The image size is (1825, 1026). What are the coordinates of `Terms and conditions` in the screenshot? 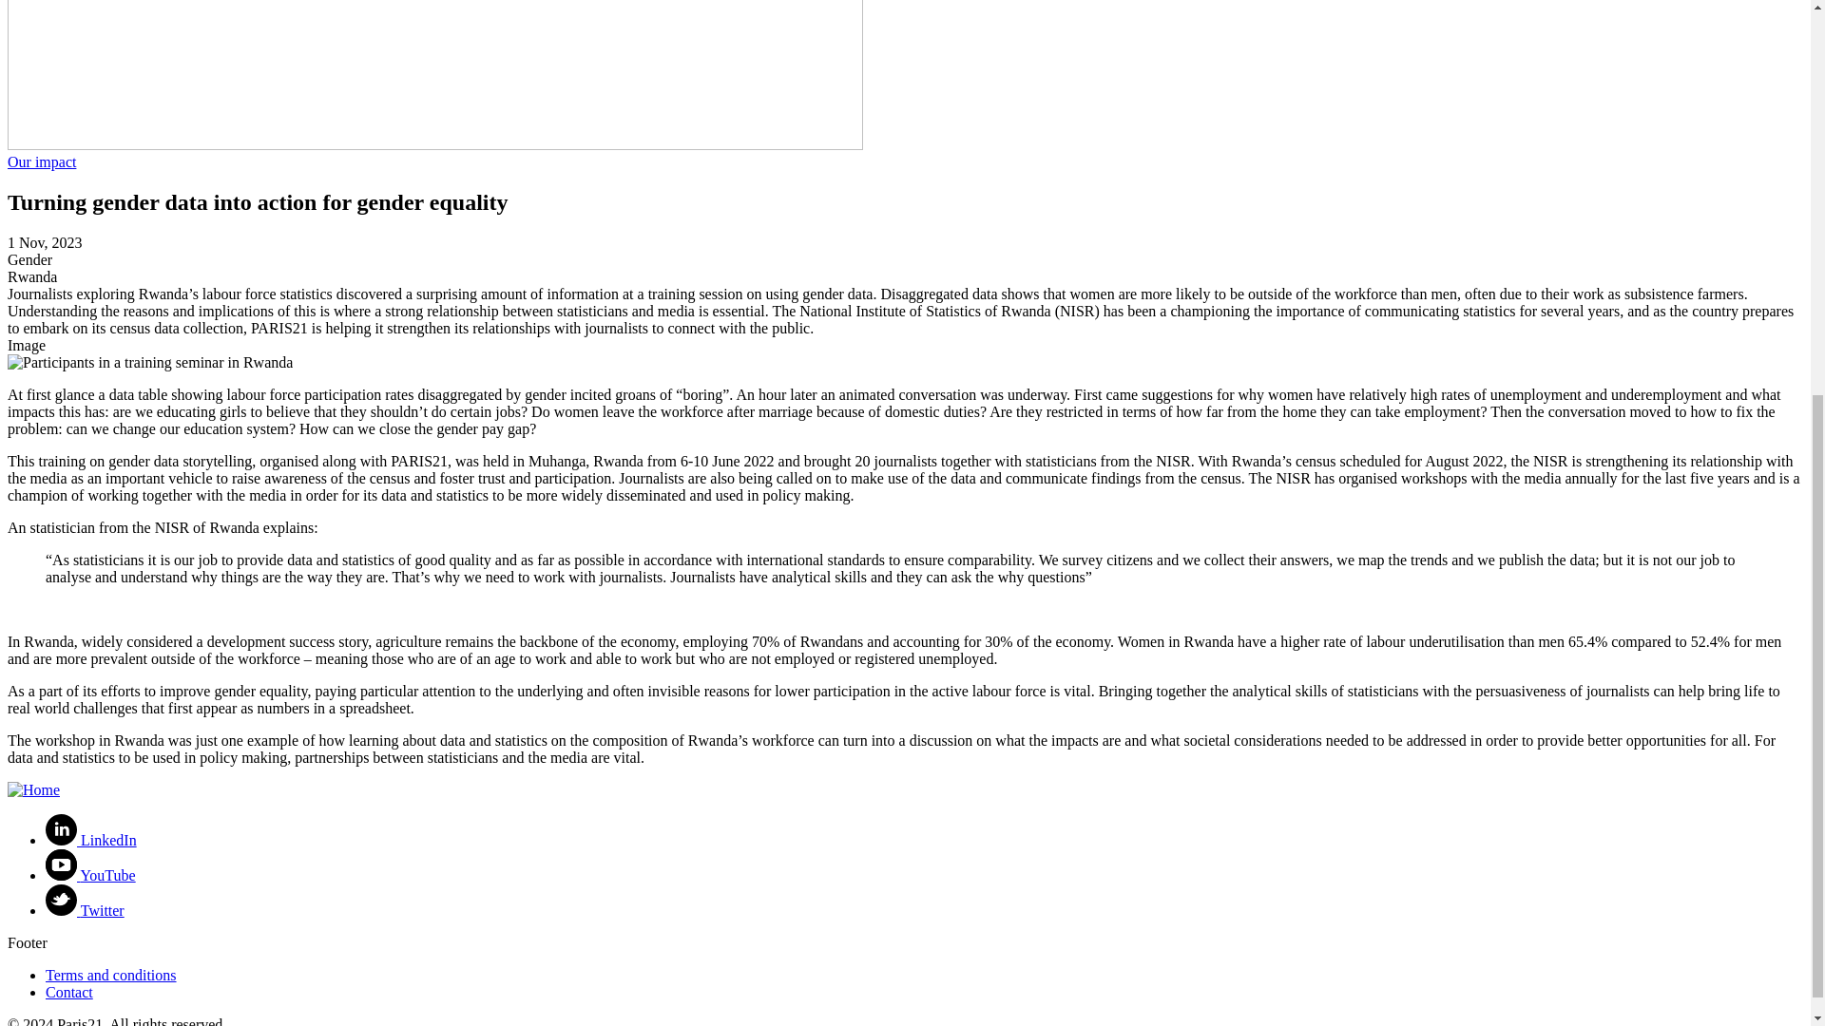 It's located at (111, 975).